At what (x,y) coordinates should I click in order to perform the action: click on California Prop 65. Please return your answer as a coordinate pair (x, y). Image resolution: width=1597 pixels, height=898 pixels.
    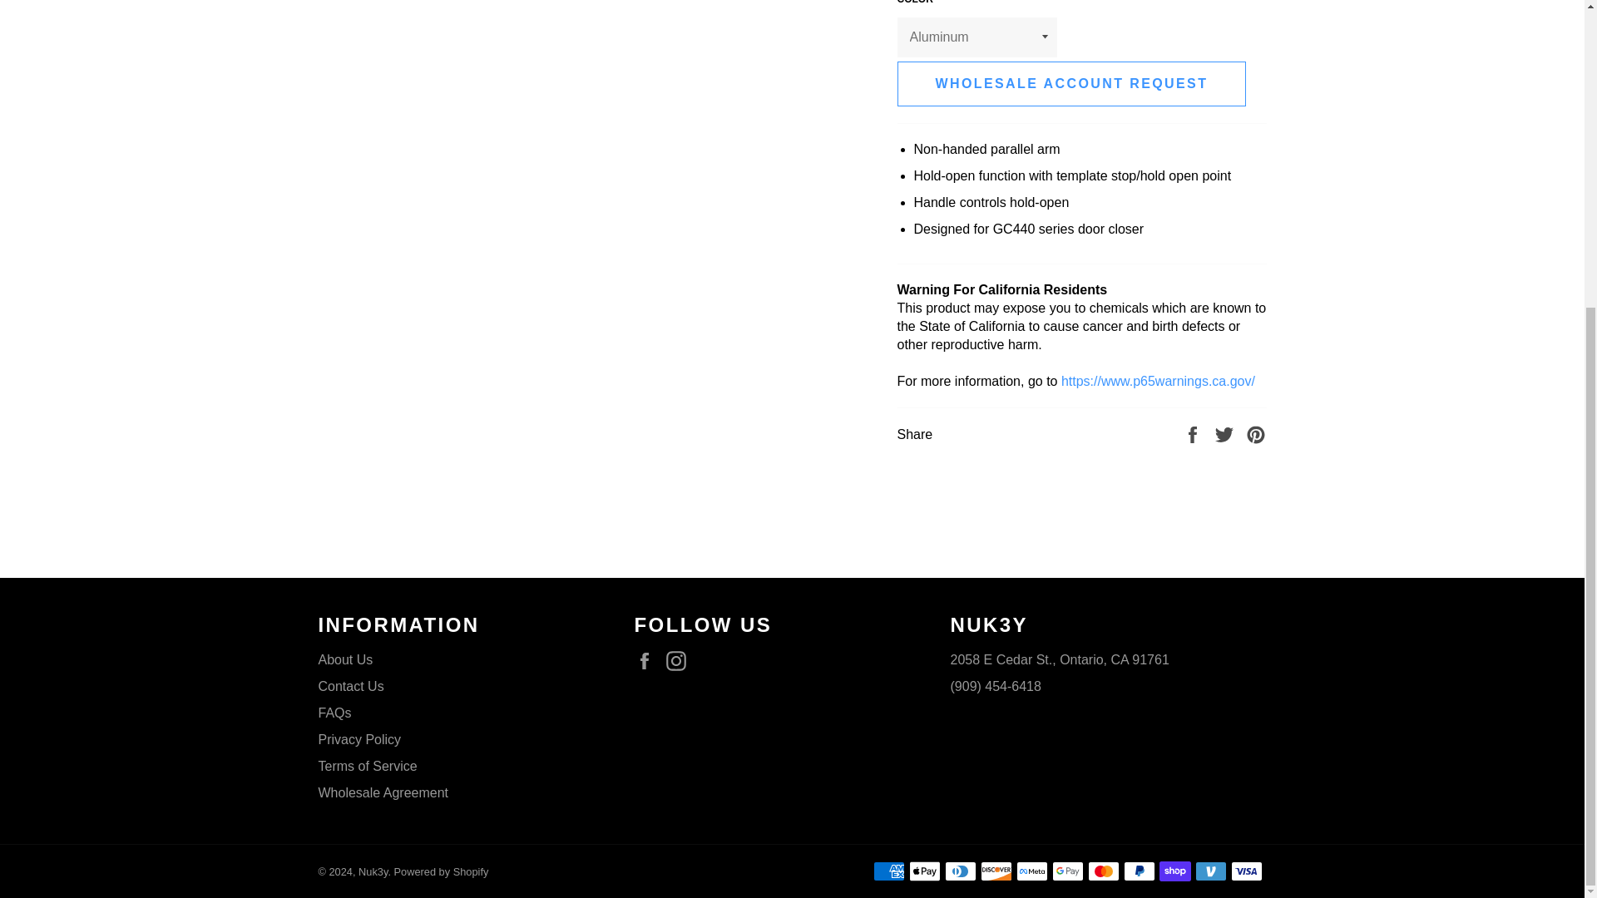
    Looking at the image, I should click on (1158, 381).